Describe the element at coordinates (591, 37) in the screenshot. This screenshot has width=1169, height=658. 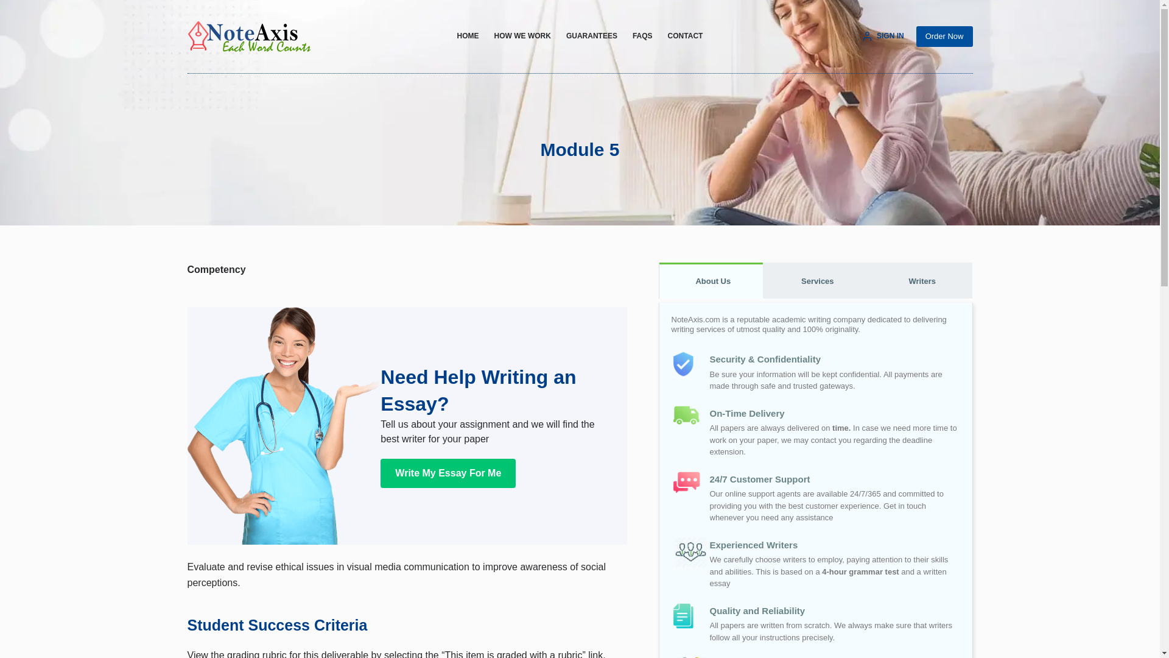
I see `GUARANTEES` at that location.